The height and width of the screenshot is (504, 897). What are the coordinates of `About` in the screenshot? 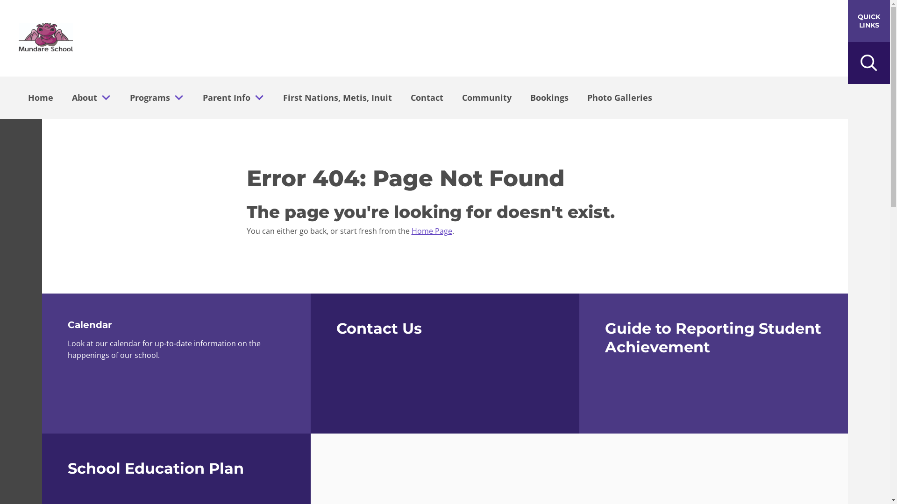 It's located at (82, 98).